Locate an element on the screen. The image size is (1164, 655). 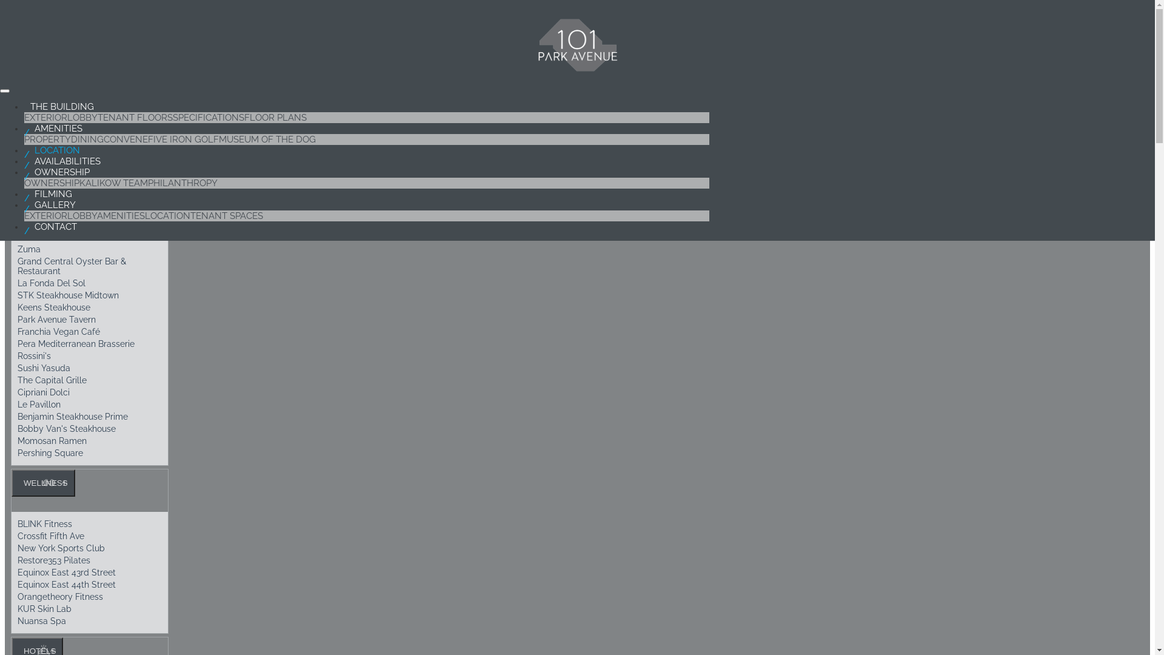
Zuma is located at coordinates (90, 249).